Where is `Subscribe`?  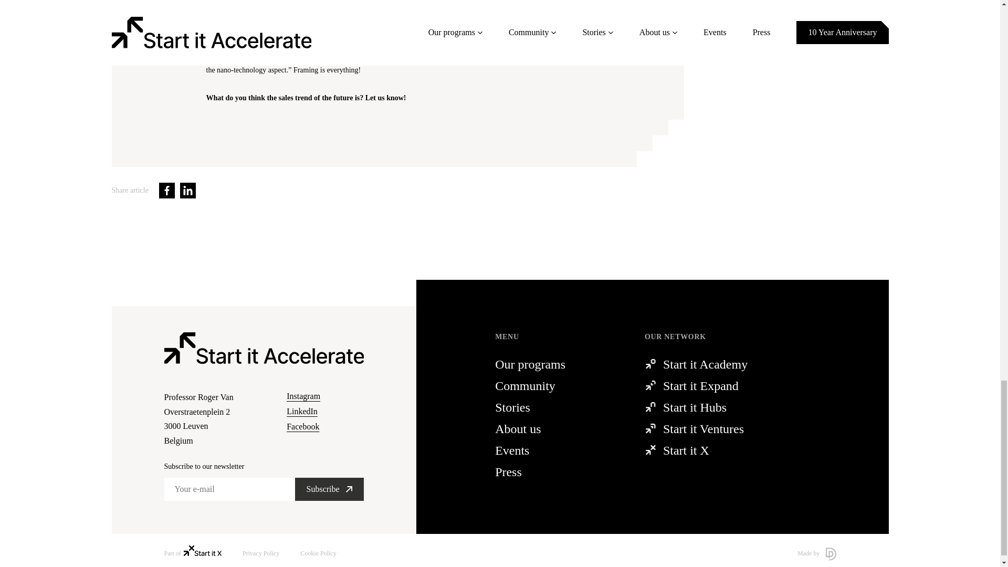 Subscribe is located at coordinates (330, 489).